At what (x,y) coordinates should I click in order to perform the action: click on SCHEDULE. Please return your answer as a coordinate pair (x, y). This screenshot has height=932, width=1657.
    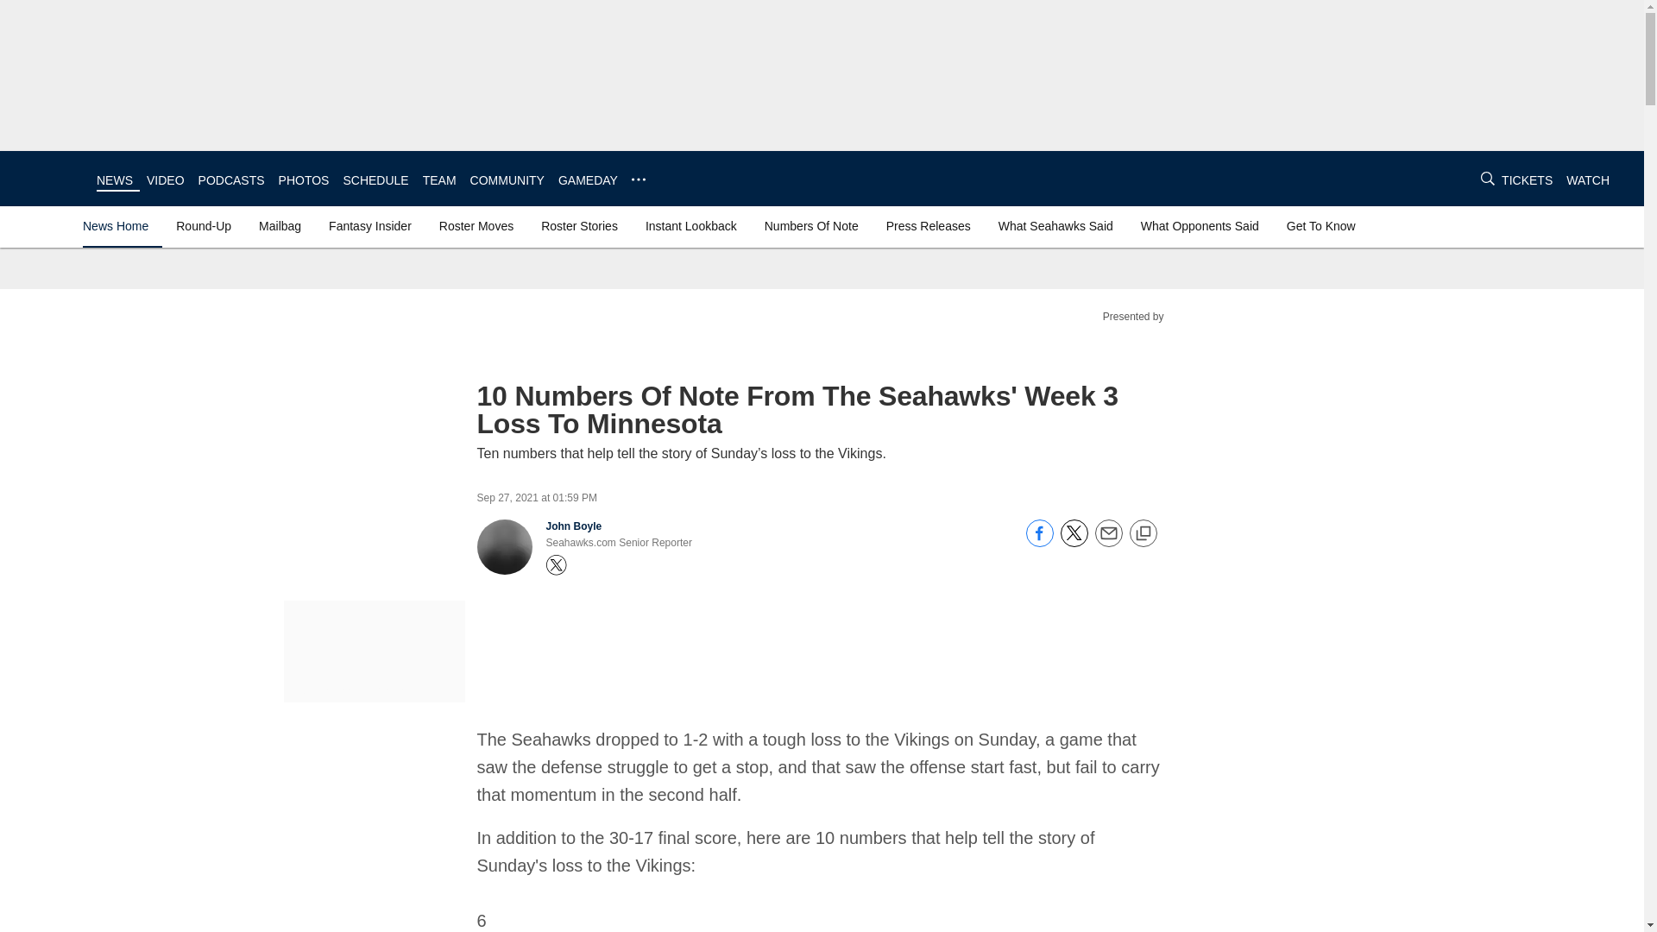
    Looking at the image, I should click on (375, 179).